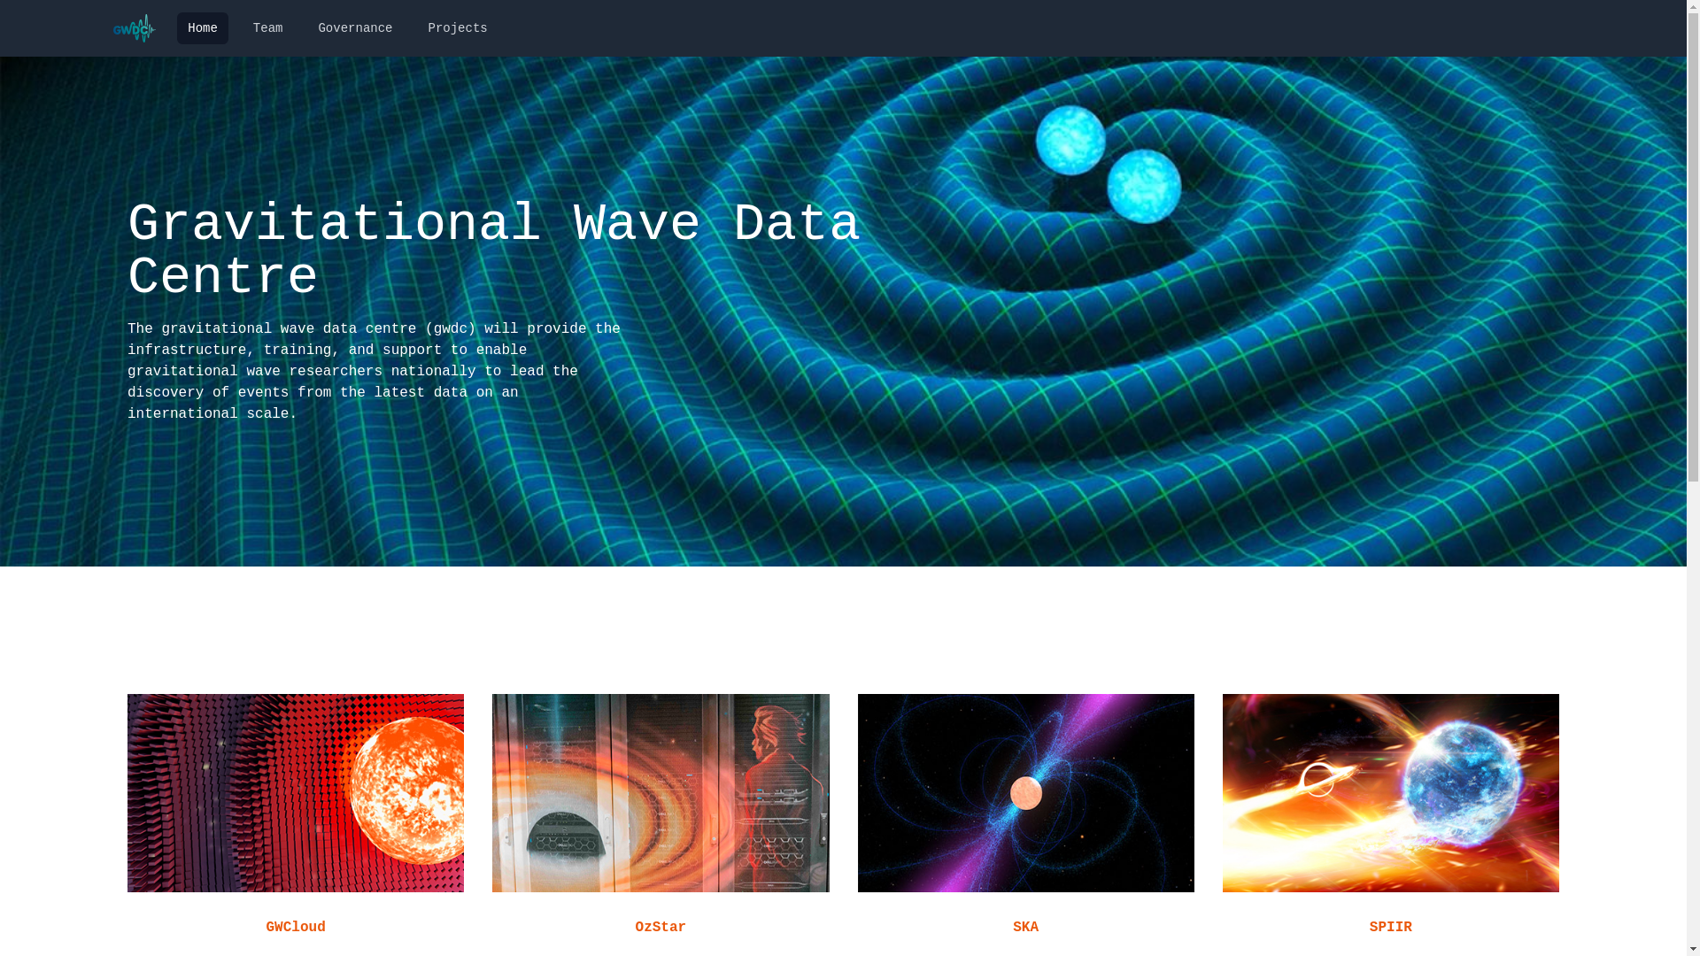 Image resolution: width=1700 pixels, height=956 pixels. I want to click on Governance, so click(355, 28).